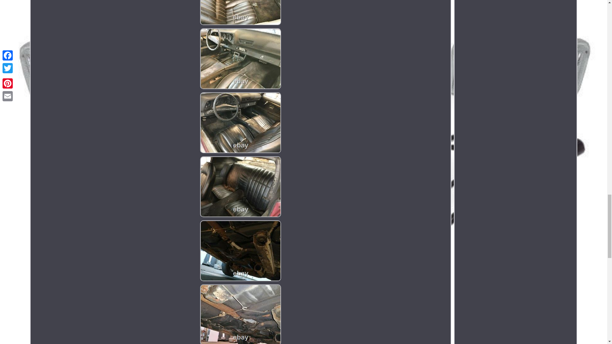 This screenshot has width=612, height=344. Describe the element at coordinates (240, 314) in the screenshot. I see `1971 Chevrolet Camaro` at that location.